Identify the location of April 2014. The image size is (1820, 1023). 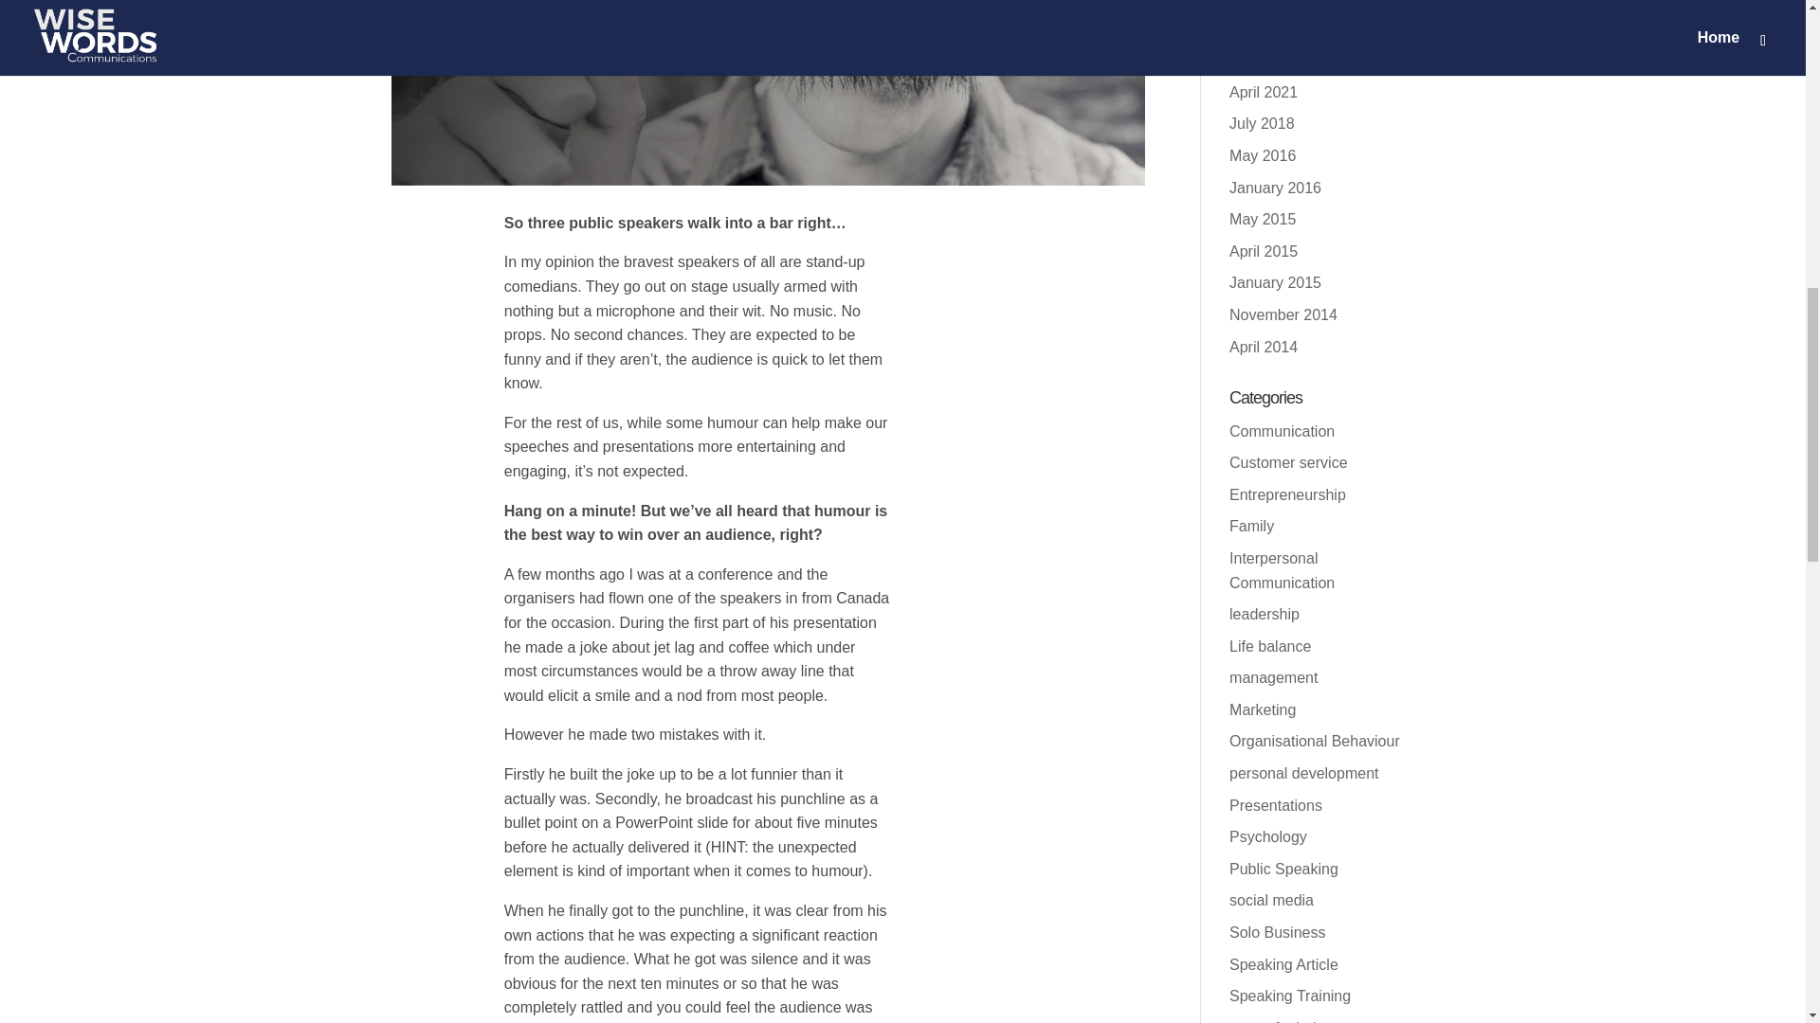
(1263, 347).